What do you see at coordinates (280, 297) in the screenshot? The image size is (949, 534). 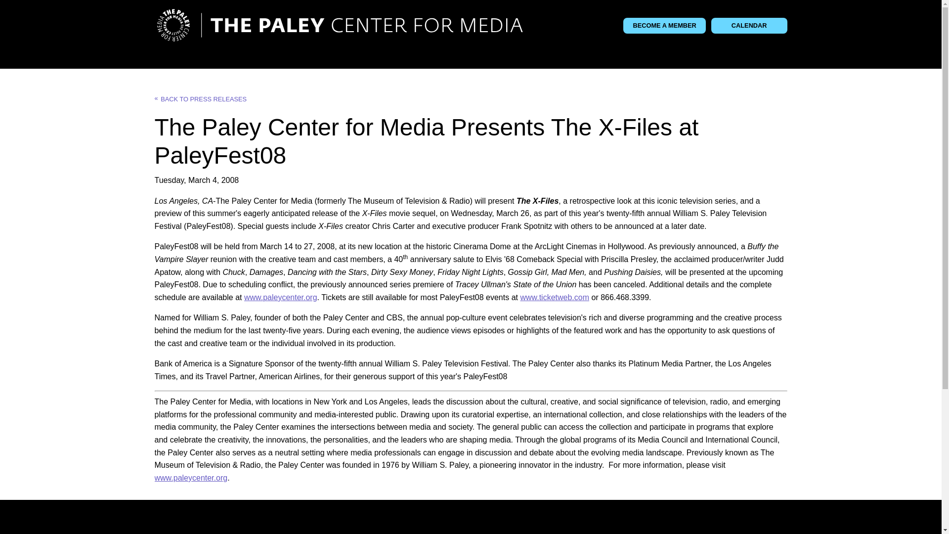 I see `www.paleycenter.org` at bounding box center [280, 297].